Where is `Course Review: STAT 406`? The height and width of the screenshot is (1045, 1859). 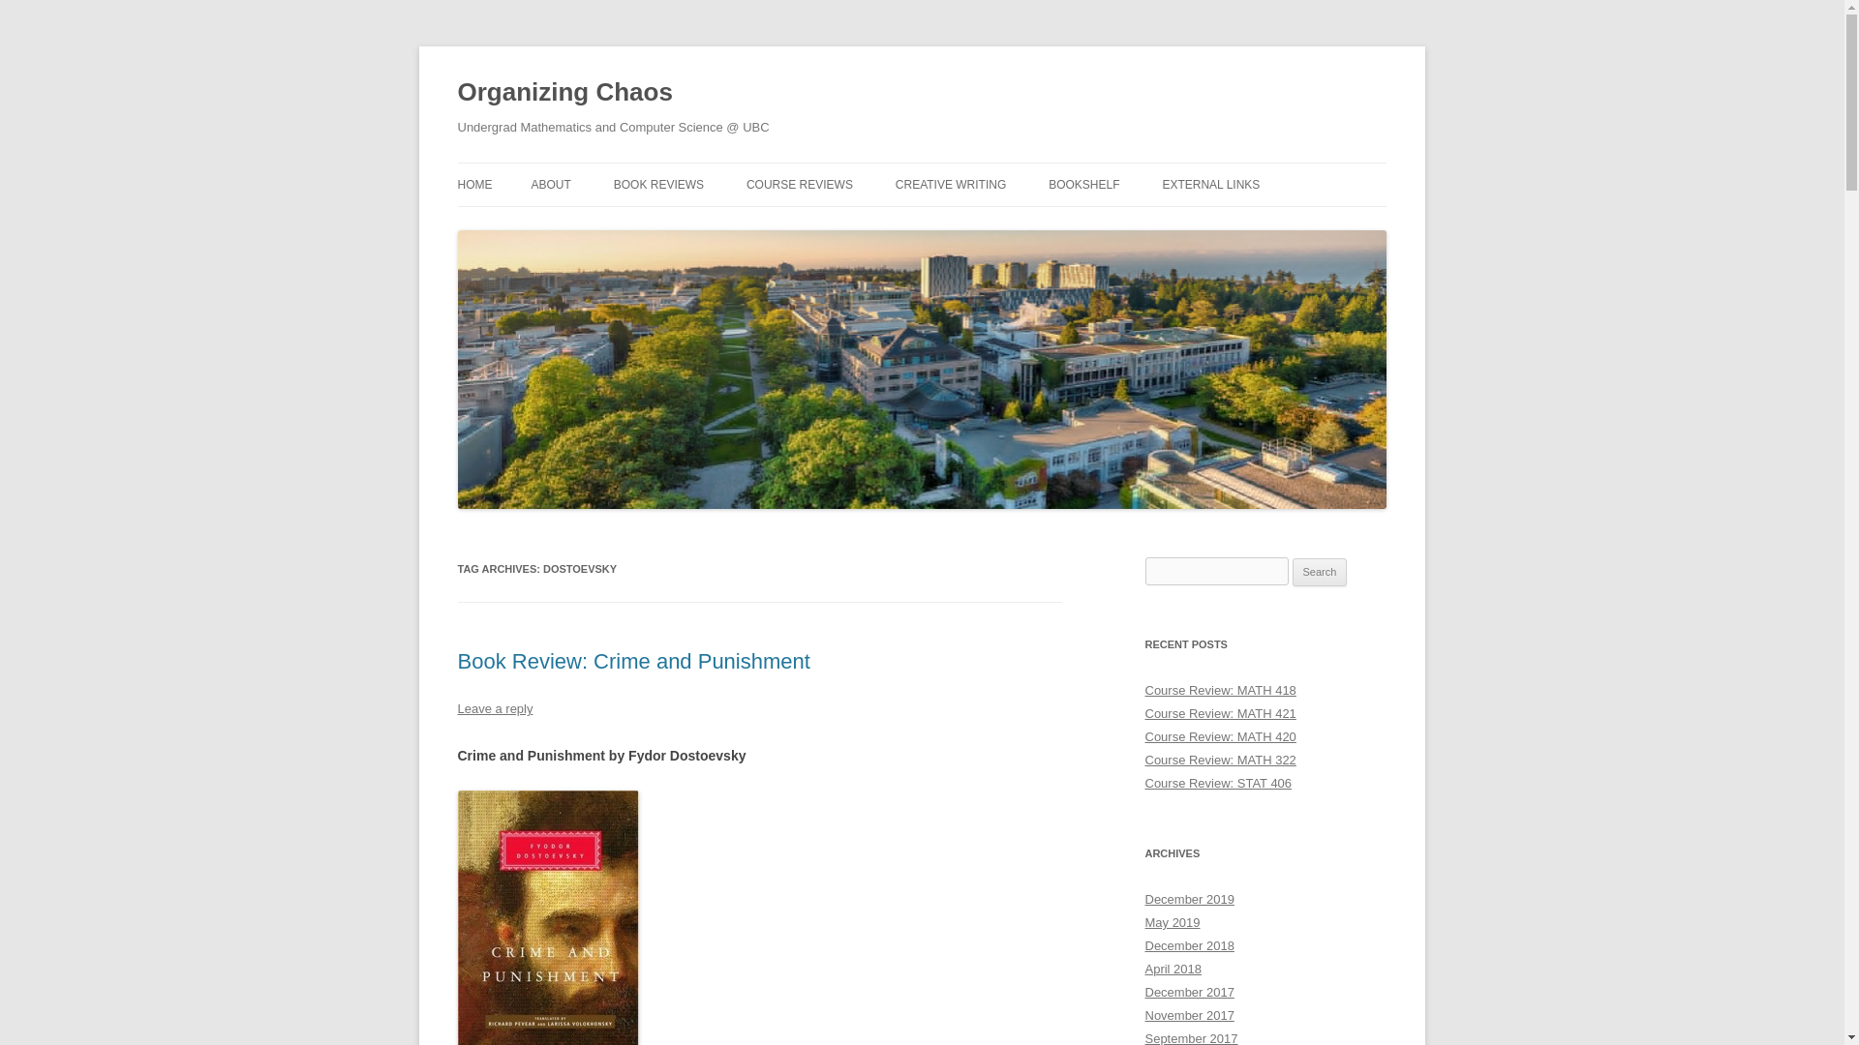
Course Review: STAT 406 is located at coordinates (1218, 783).